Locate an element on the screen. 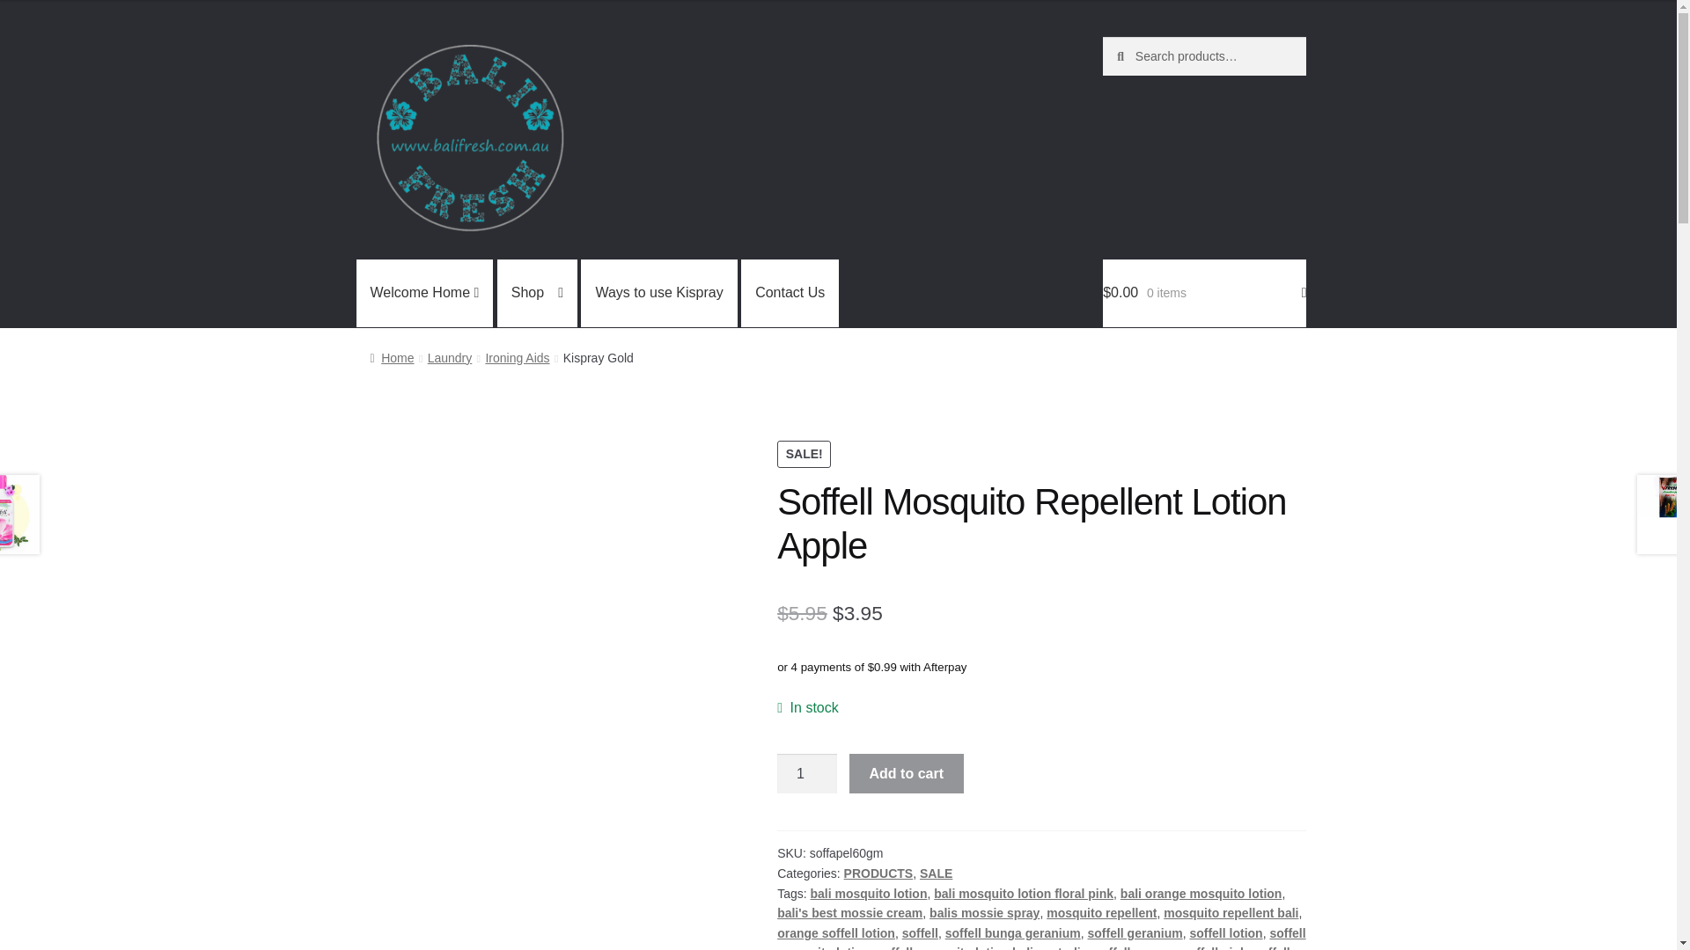 The width and height of the screenshot is (1690, 950). Shop is located at coordinates (537, 293).